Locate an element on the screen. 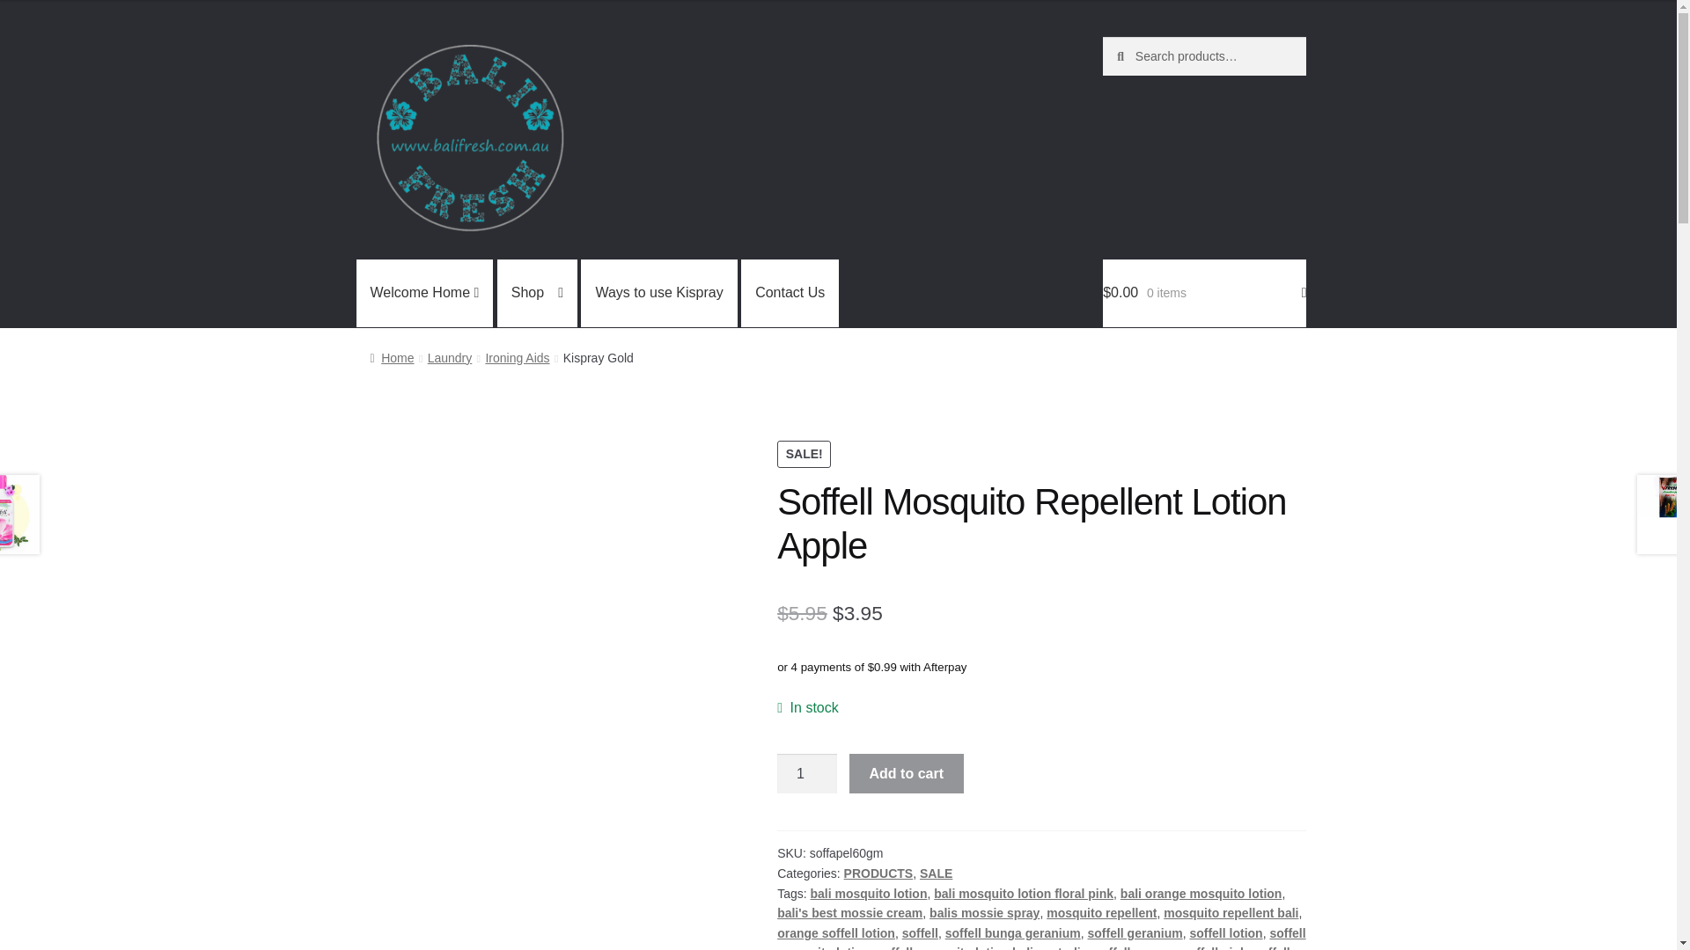 The width and height of the screenshot is (1690, 950). Shop is located at coordinates (537, 293).